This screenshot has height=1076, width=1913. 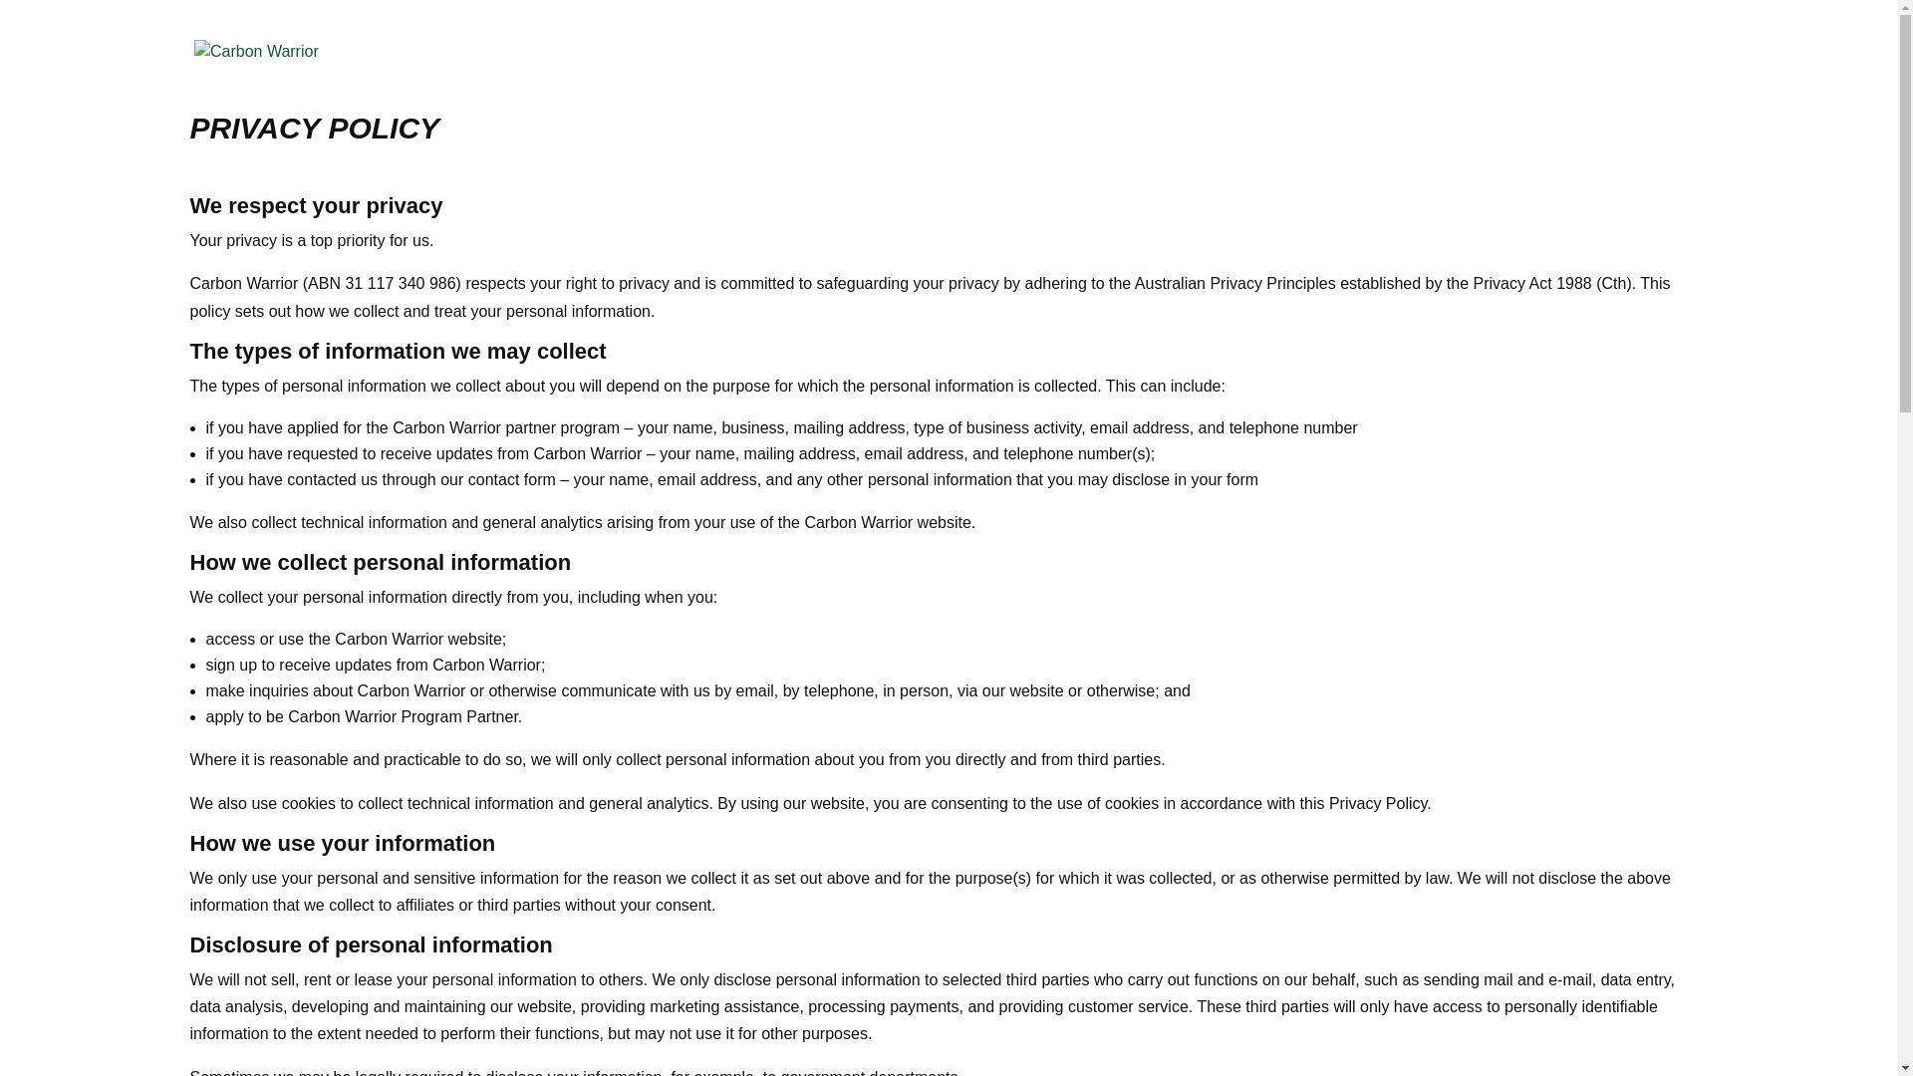 I want to click on ACT NOW, so click(x=1501, y=72).